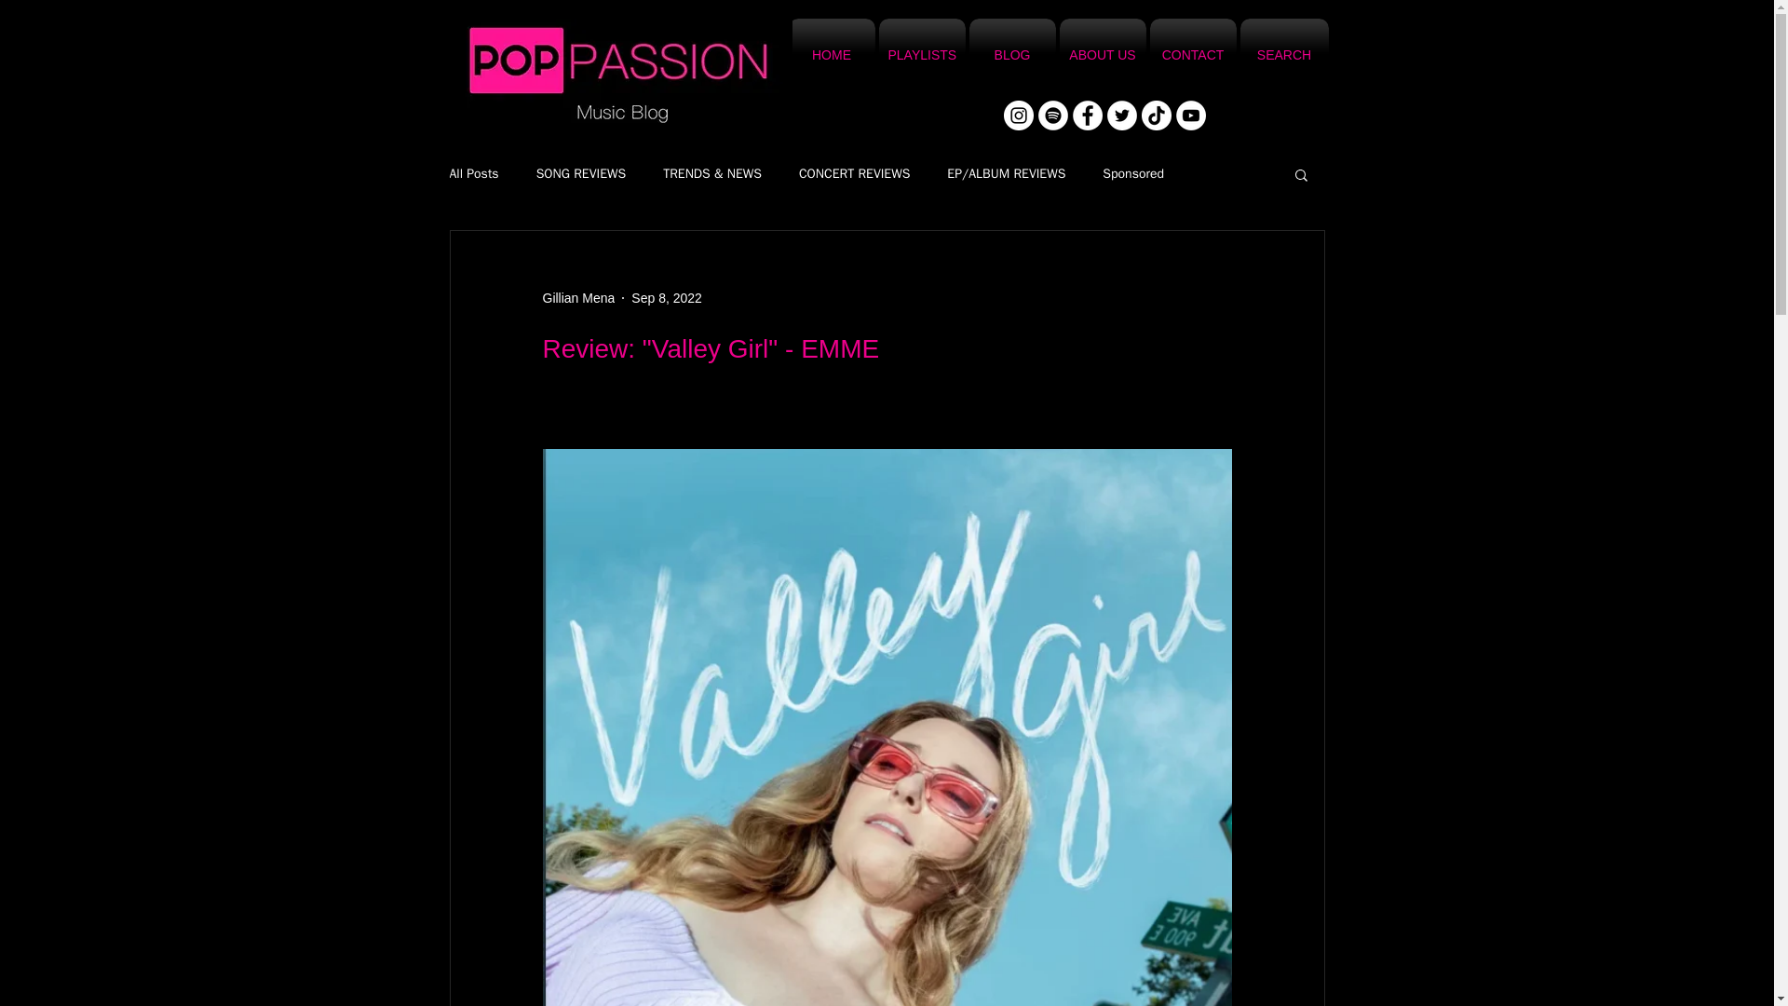 This screenshot has width=1788, height=1006. I want to click on All Posts, so click(473, 173).